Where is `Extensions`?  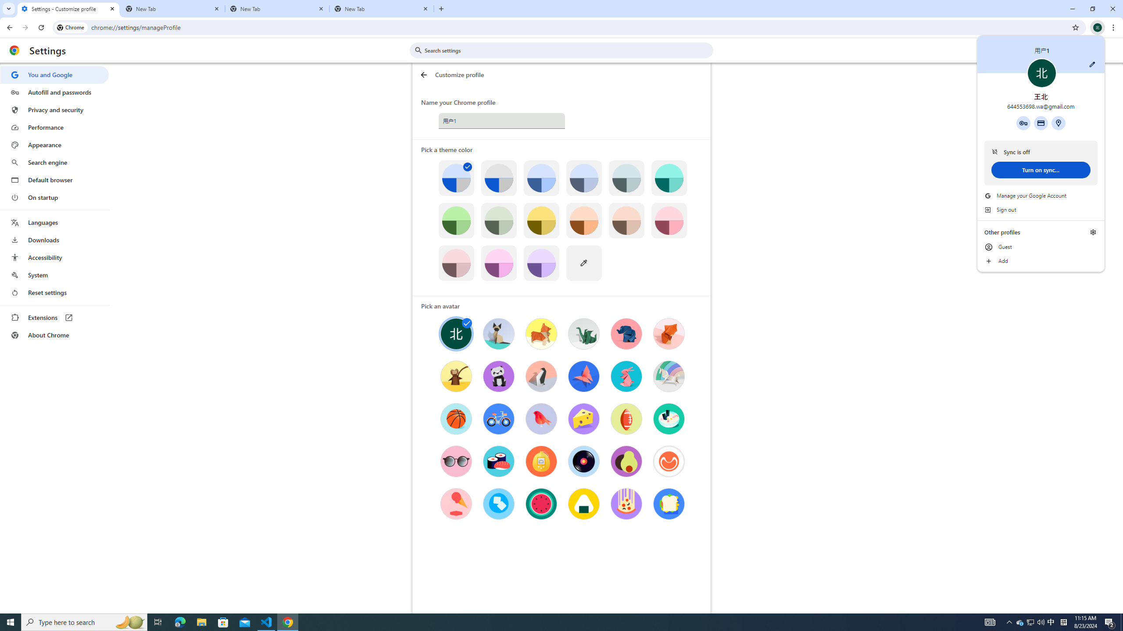 Extensions is located at coordinates (54, 317).